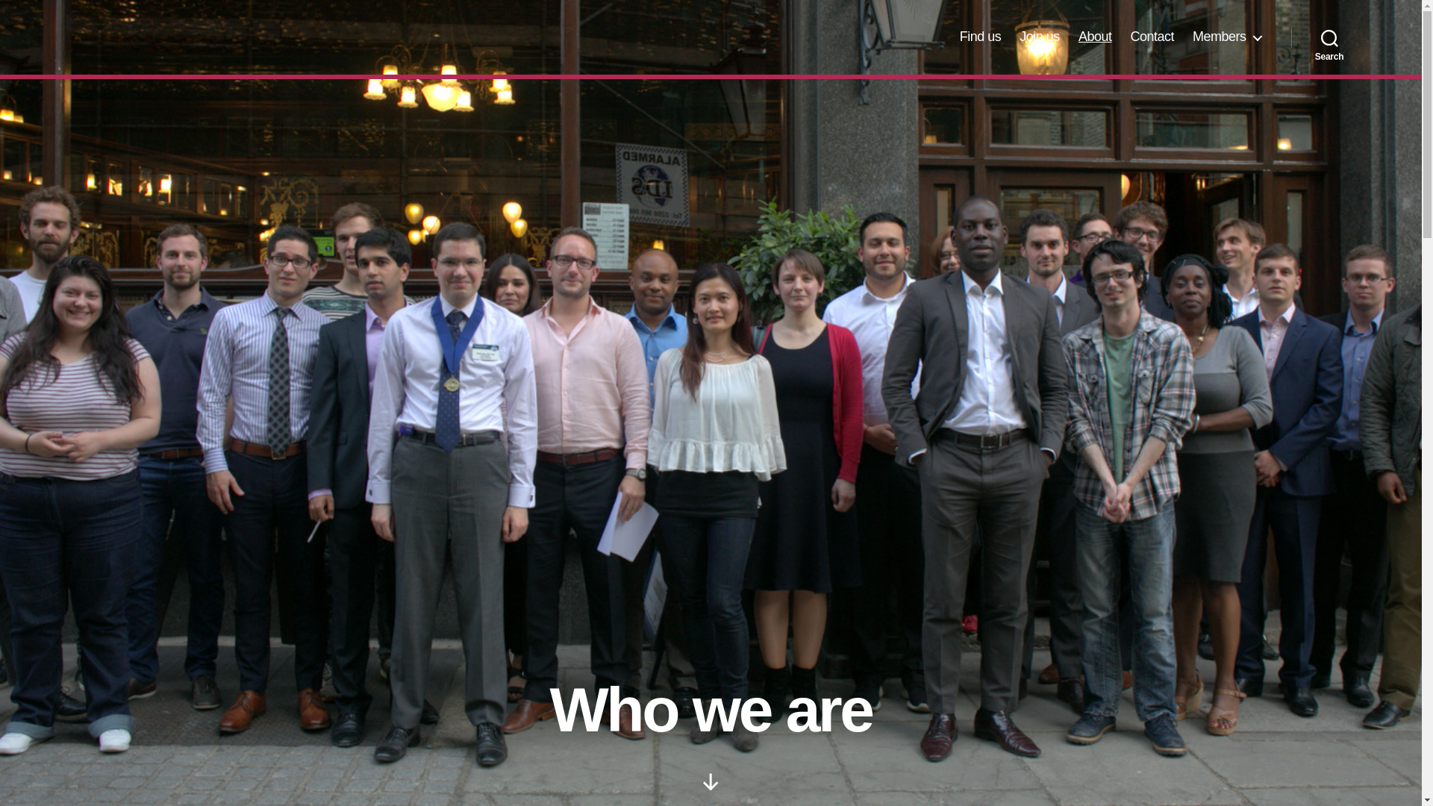  I want to click on Find us, so click(981, 37).